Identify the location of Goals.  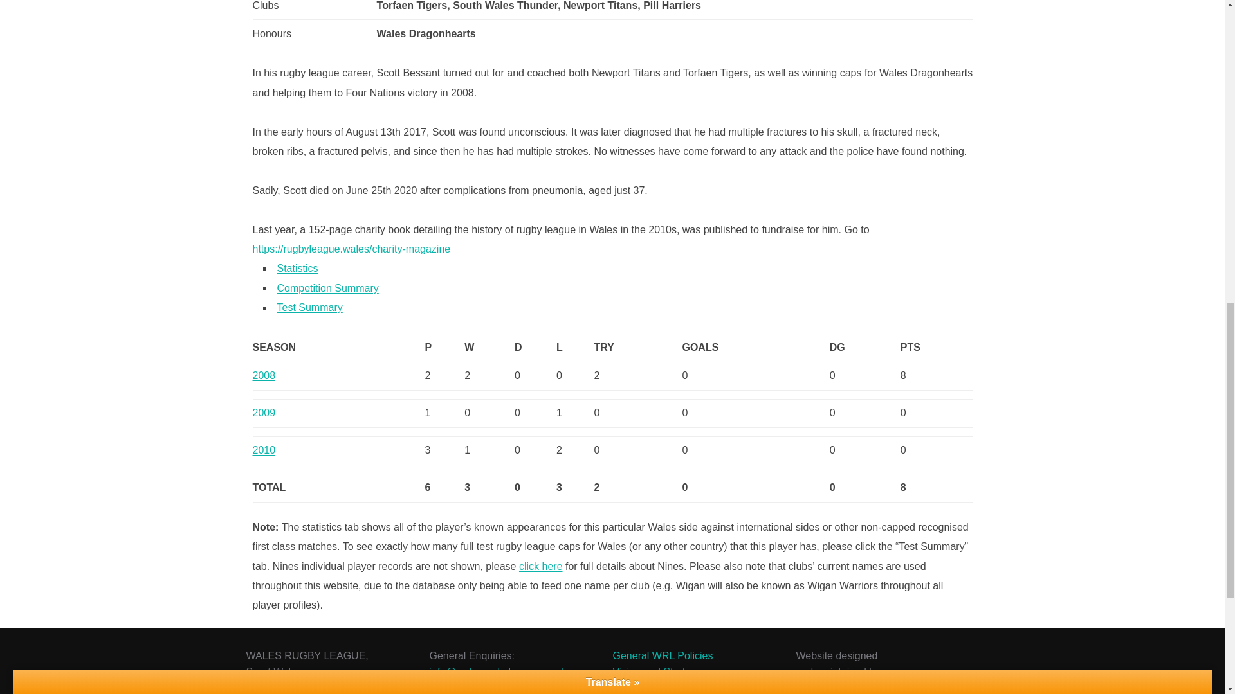
(755, 348).